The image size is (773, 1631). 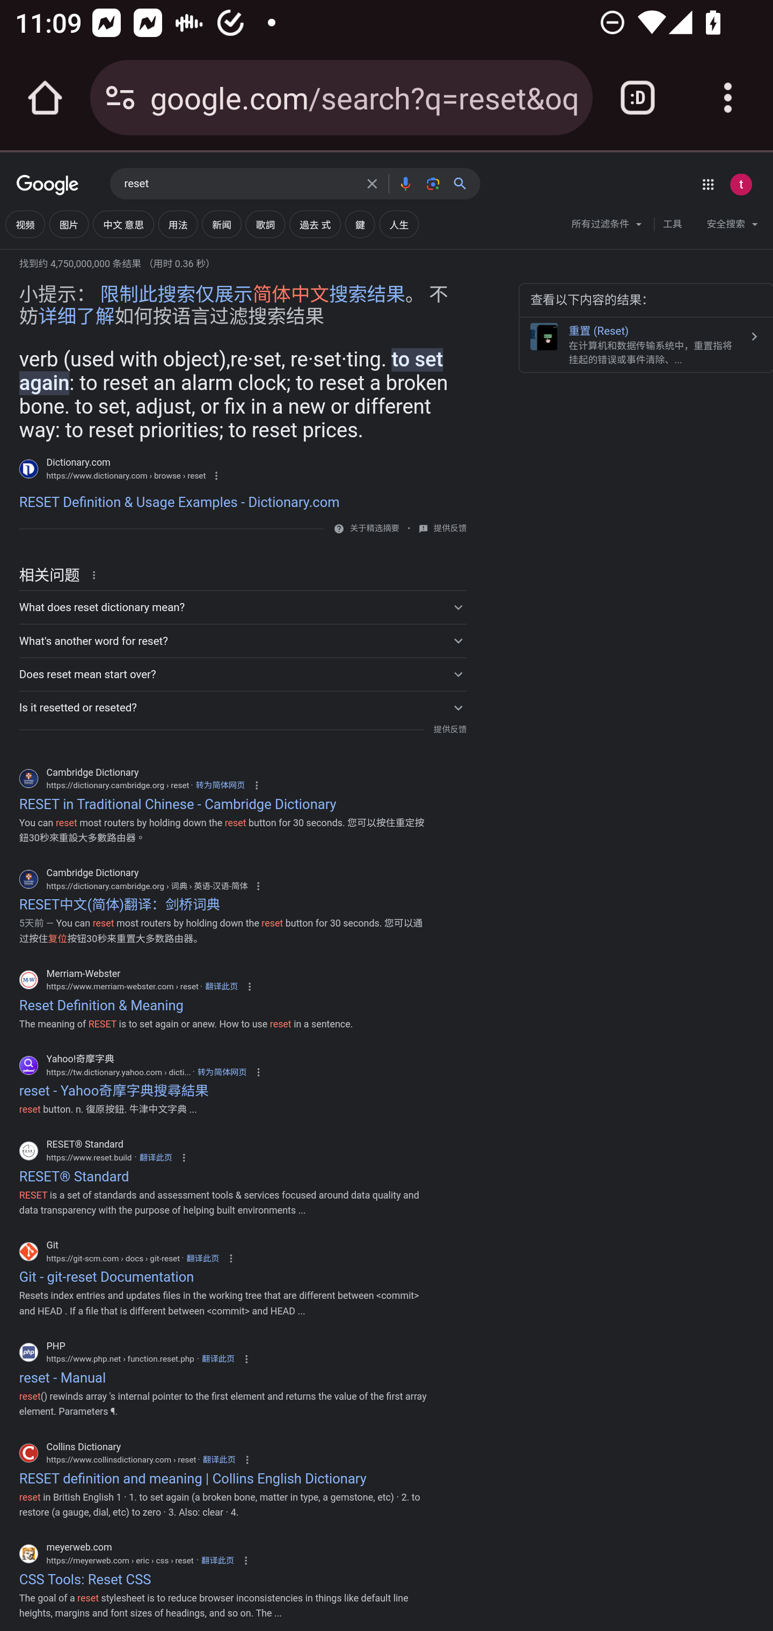 What do you see at coordinates (97, 575) in the screenshot?
I see `关于这条结果的详细信息` at bounding box center [97, 575].